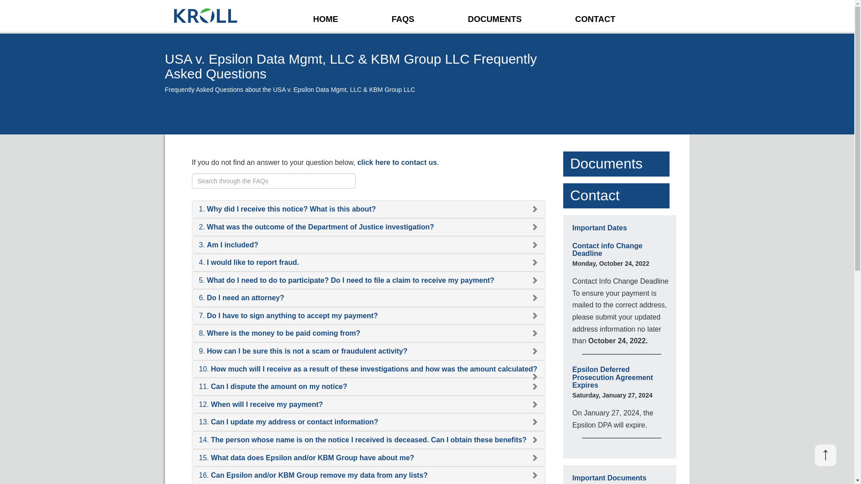 The image size is (861, 484). What do you see at coordinates (257, 19) in the screenshot?
I see ` ` at bounding box center [257, 19].